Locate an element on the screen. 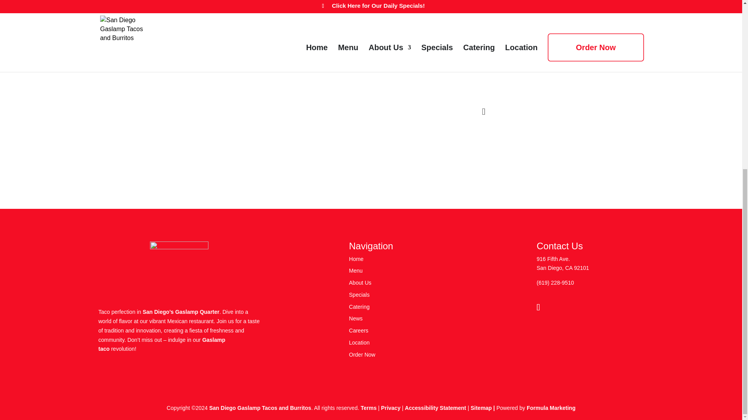  News is located at coordinates (489, 68).